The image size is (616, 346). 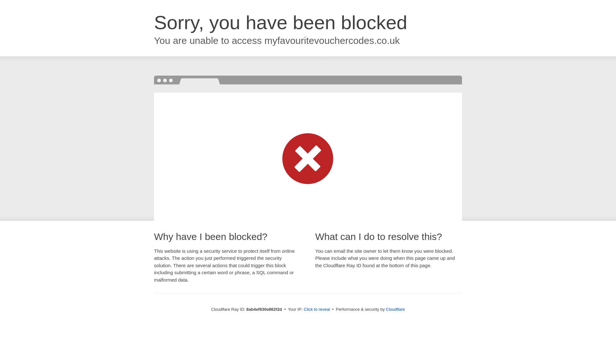 What do you see at coordinates (395, 309) in the screenshot?
I see `Cloudflare` at bounding box center [395, 309].